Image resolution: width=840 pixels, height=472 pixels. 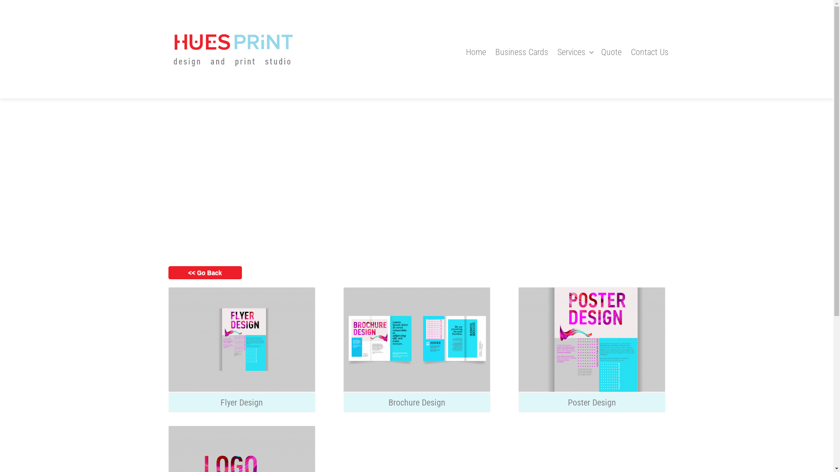 What do you see at coordinates (241, 403) in the screenshot?
I see `Flyer Design` at bounding box center [241, 403].